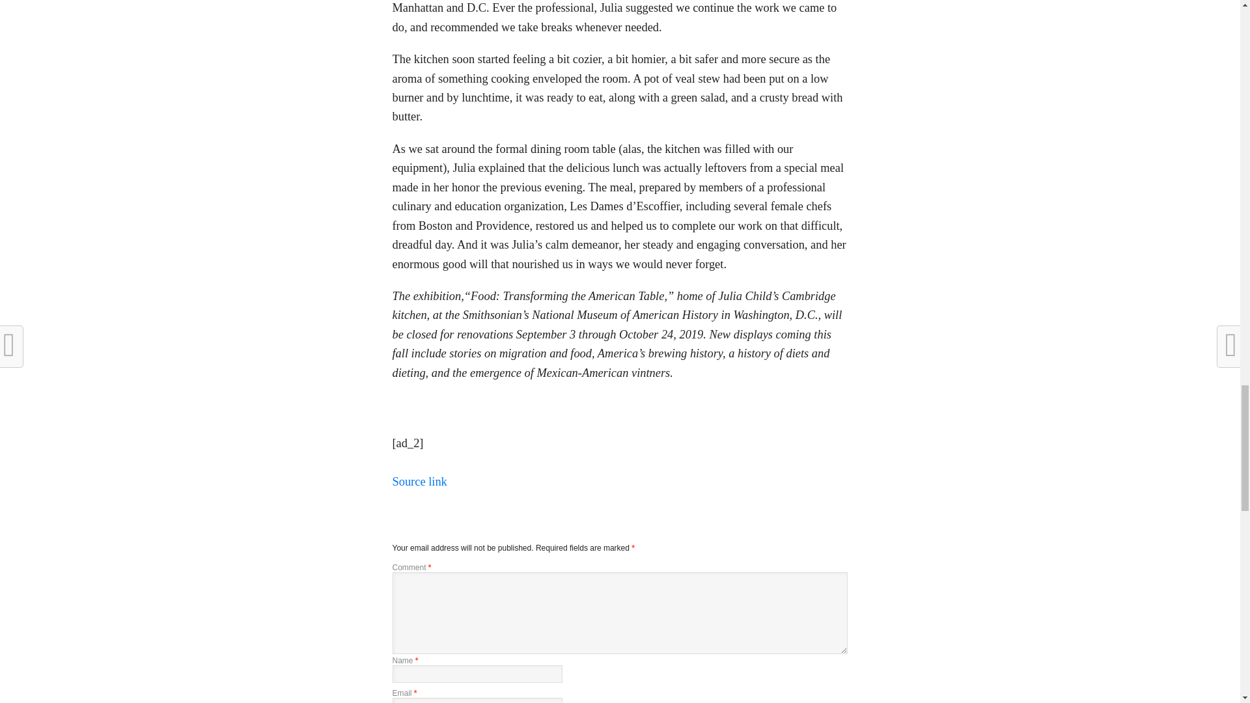 The width and height of the screenshot is (1250, 703). Describe the element at coordinates (419, 482) in the screenshot. I see `Source link` at that location.